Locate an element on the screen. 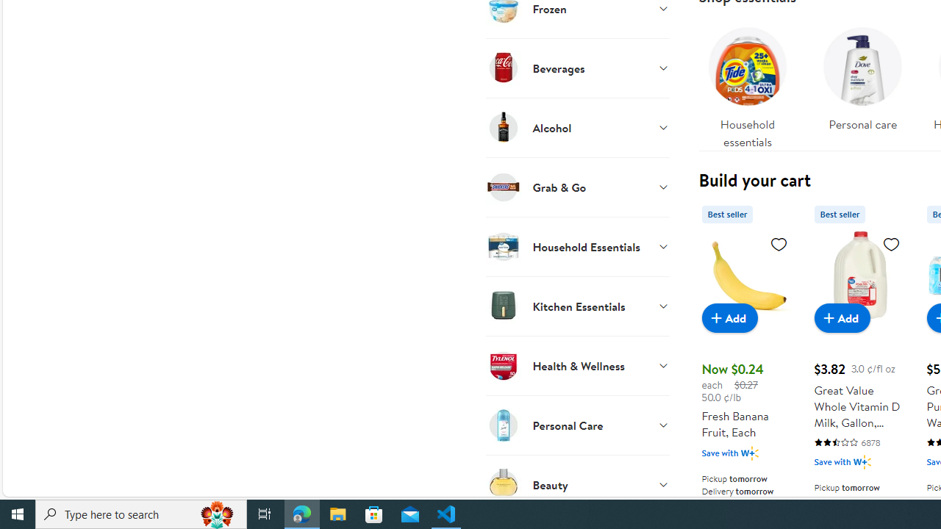 This screenshot has width=941, height=529. Sign in to add to Favorites list, Fresh Banana Fruit, Each is located at coordinates (779, 243).